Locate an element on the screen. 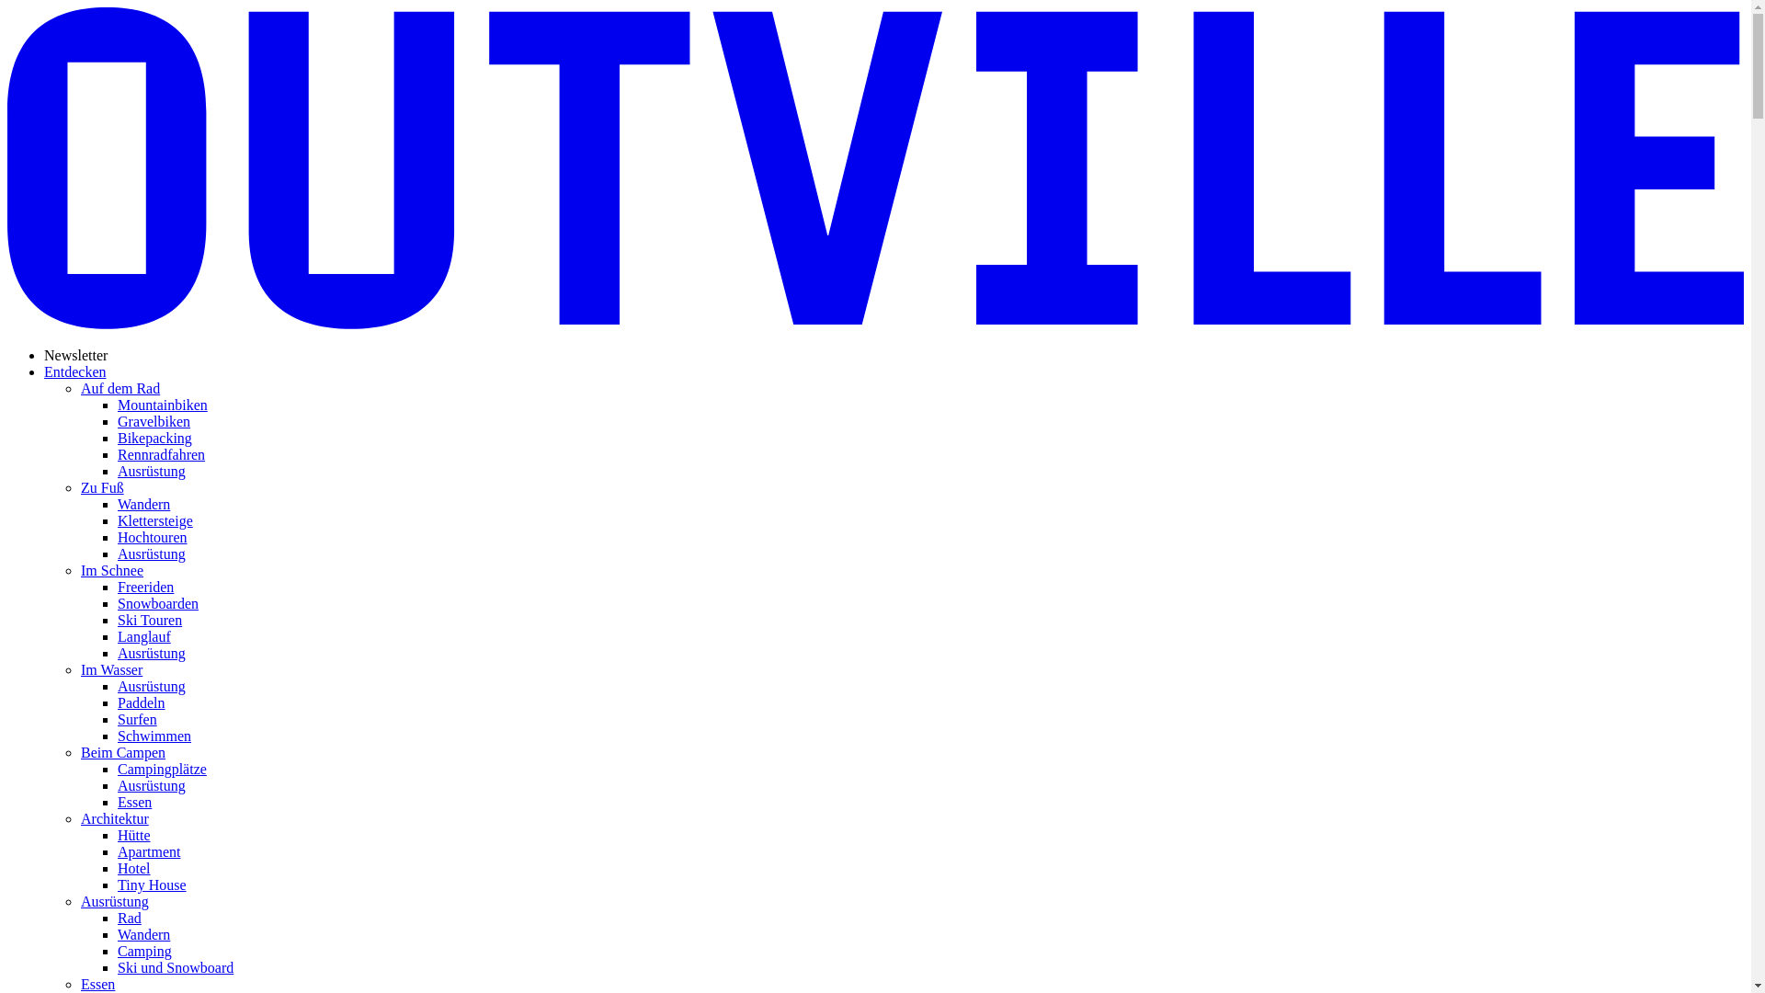 This screenshot has height=993, width=1765. Rad is located at coordinates (130, 918).